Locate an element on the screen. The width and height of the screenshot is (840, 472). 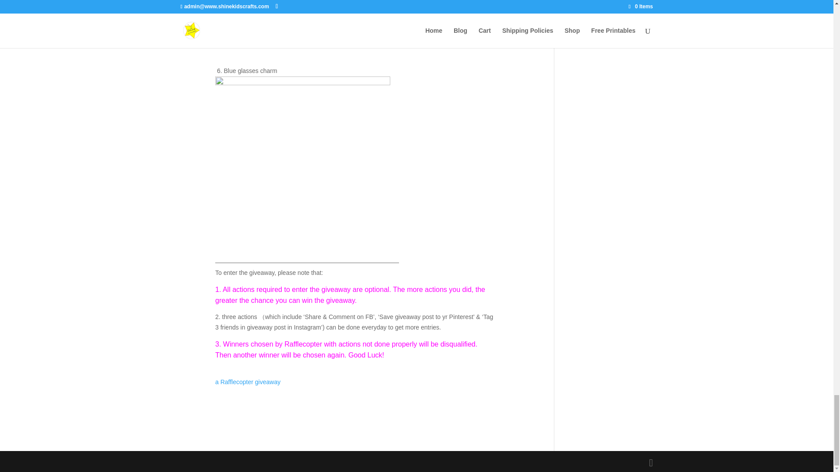
a Rafflecopter giveaway is located at coordinates (248, 382).